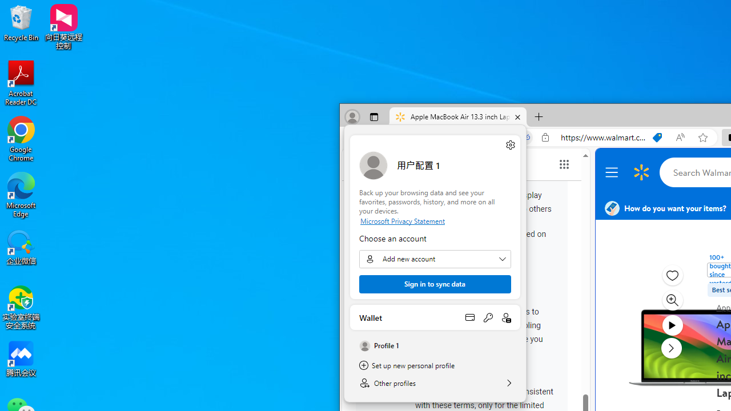 The height and width of the screenshot is (411, 731). Describe the element at coordinates (672, 300) in the screenshot. I see `Zoom image modal` at that location.